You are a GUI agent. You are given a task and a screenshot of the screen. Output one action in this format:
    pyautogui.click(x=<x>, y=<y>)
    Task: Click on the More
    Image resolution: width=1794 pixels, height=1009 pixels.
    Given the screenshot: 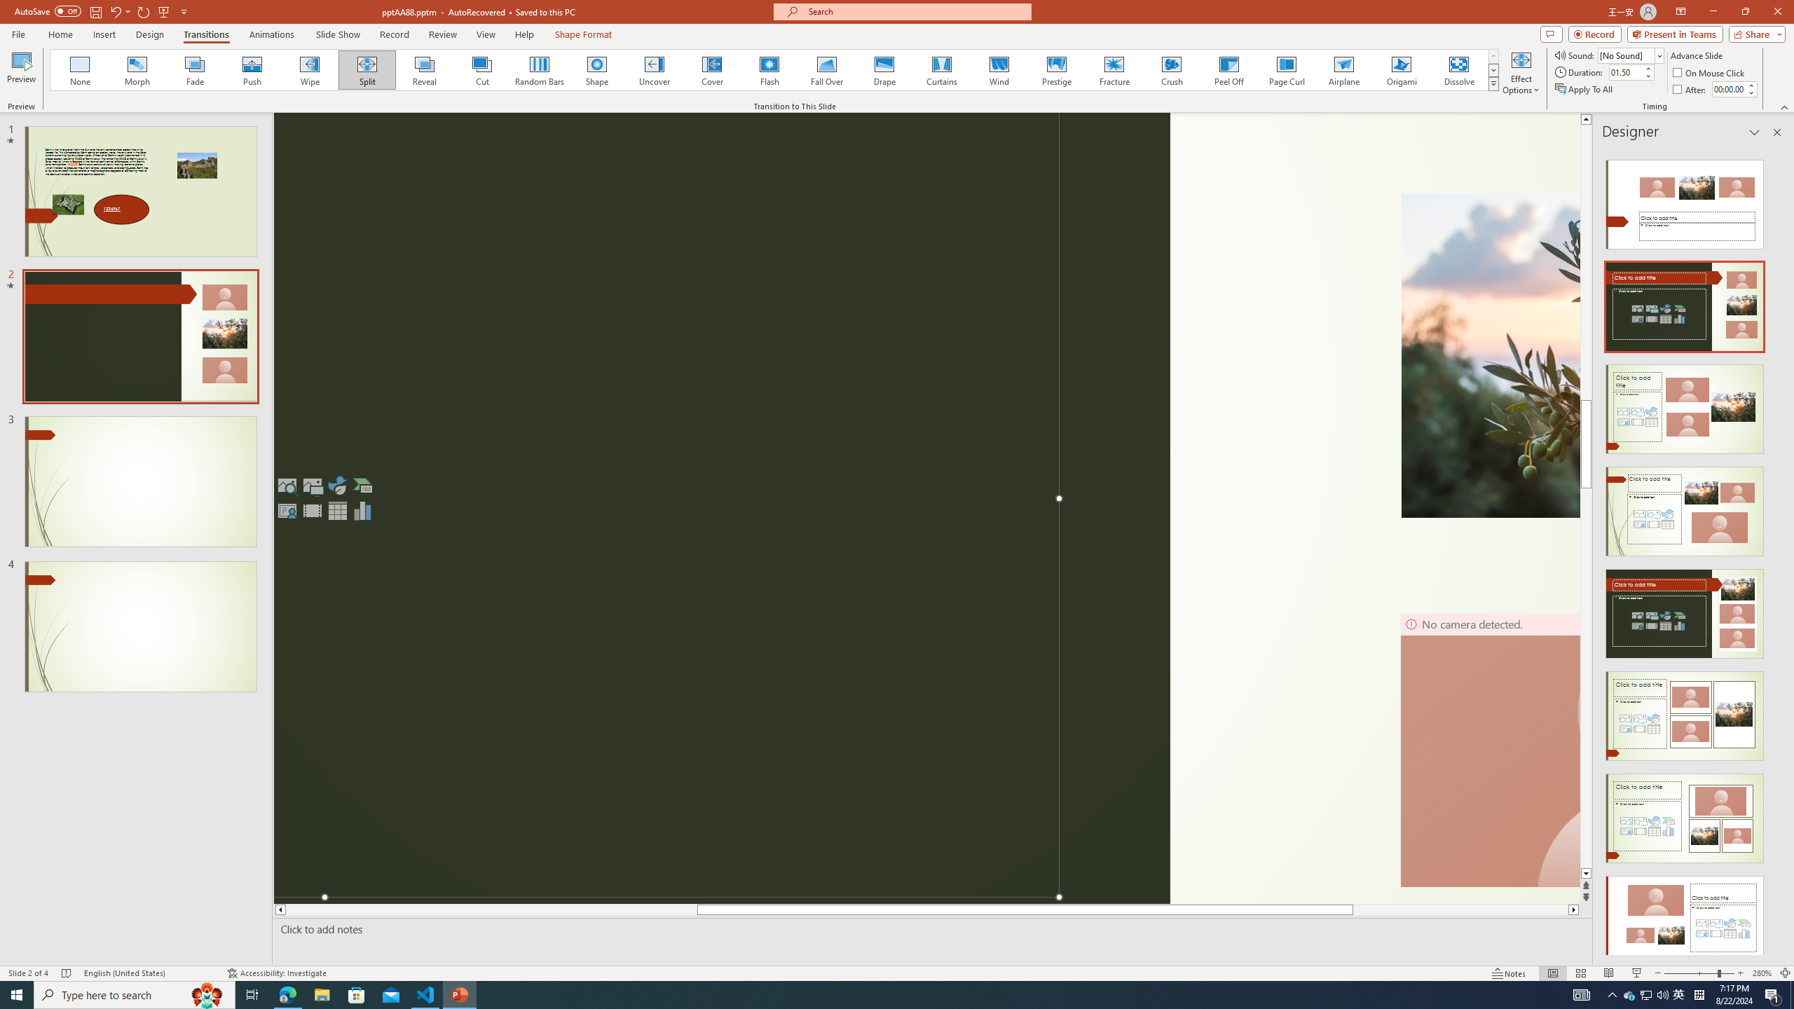 What is the action you would take?
    pyautogui.click(x=1751, y=85)
    